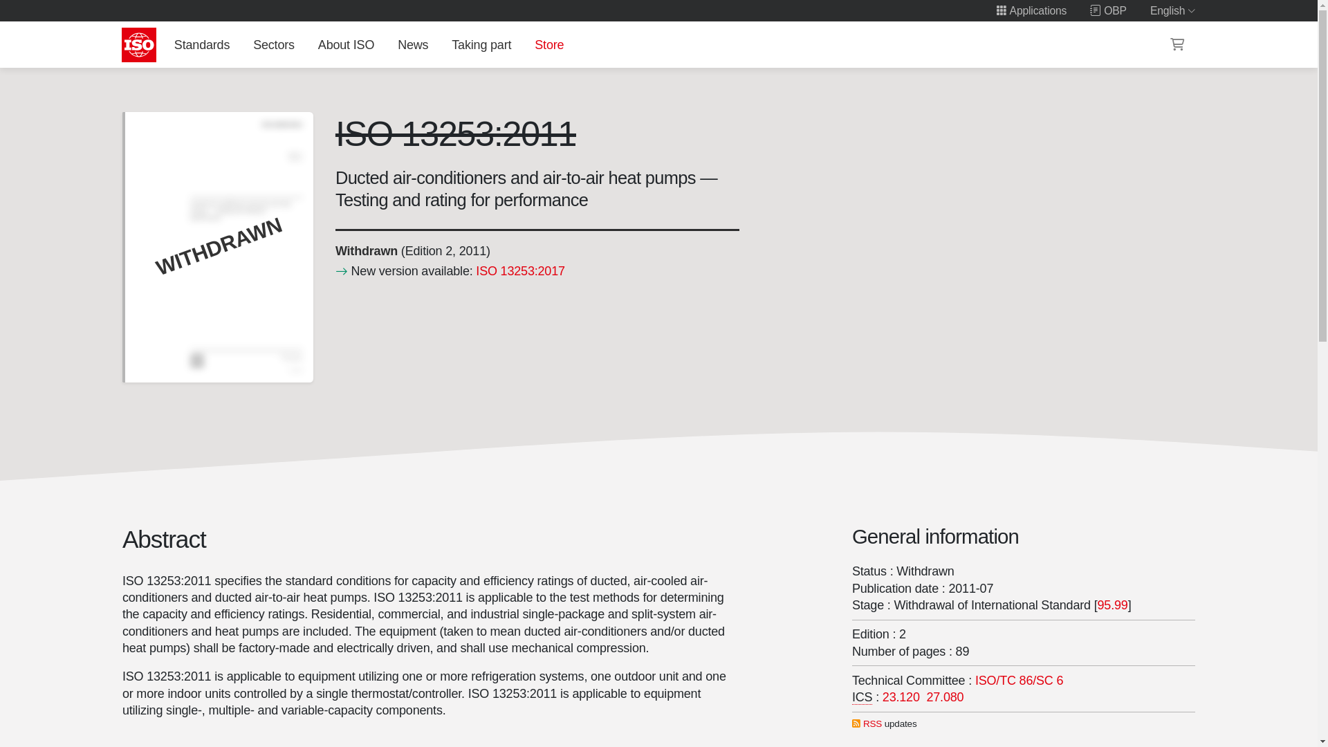 Image resolution: width=1328 pixels, height=747 pixels. Describe the element at coordinates (549, 44) in the screenshot. I see `Store` at that location.